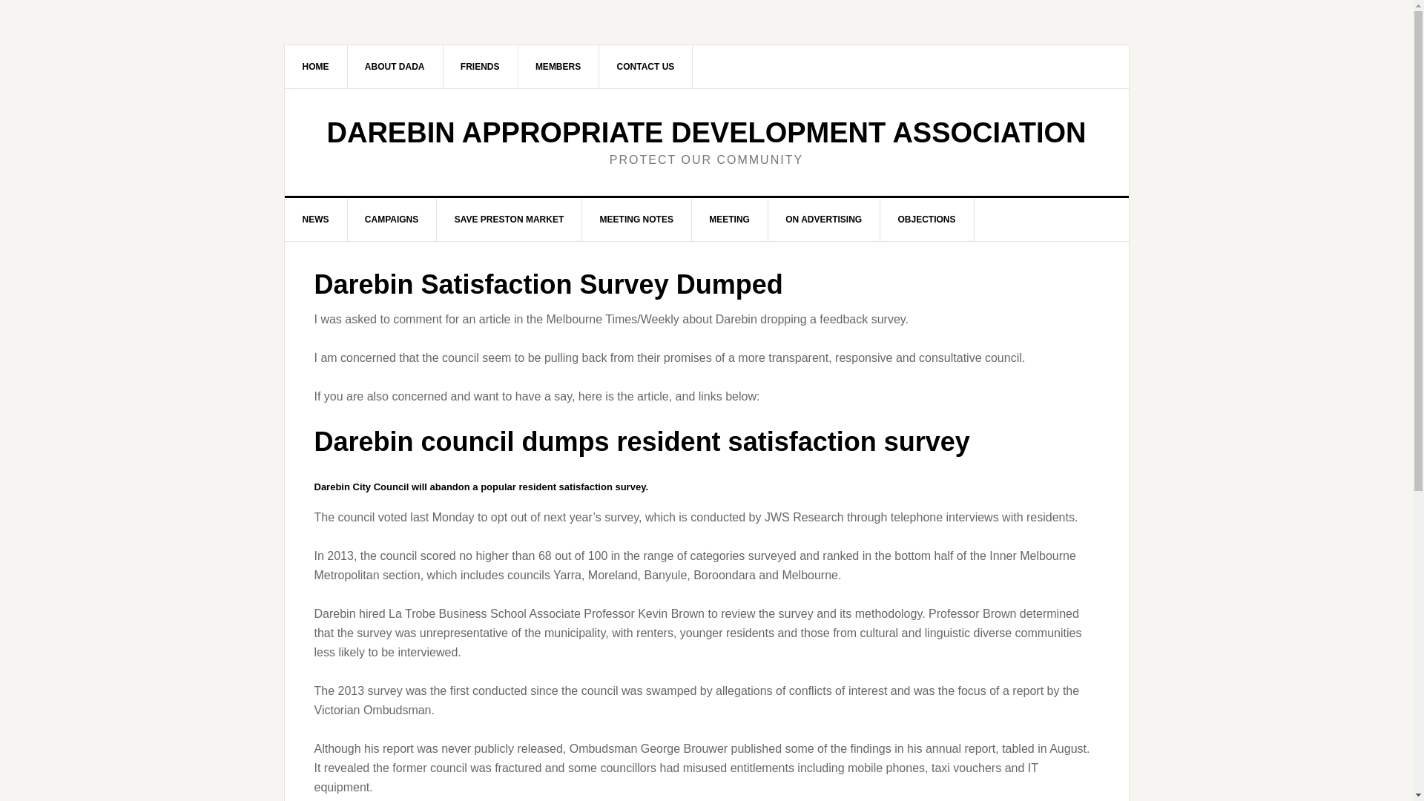  I want to click on MEETING NOTES, so click(637, 220).